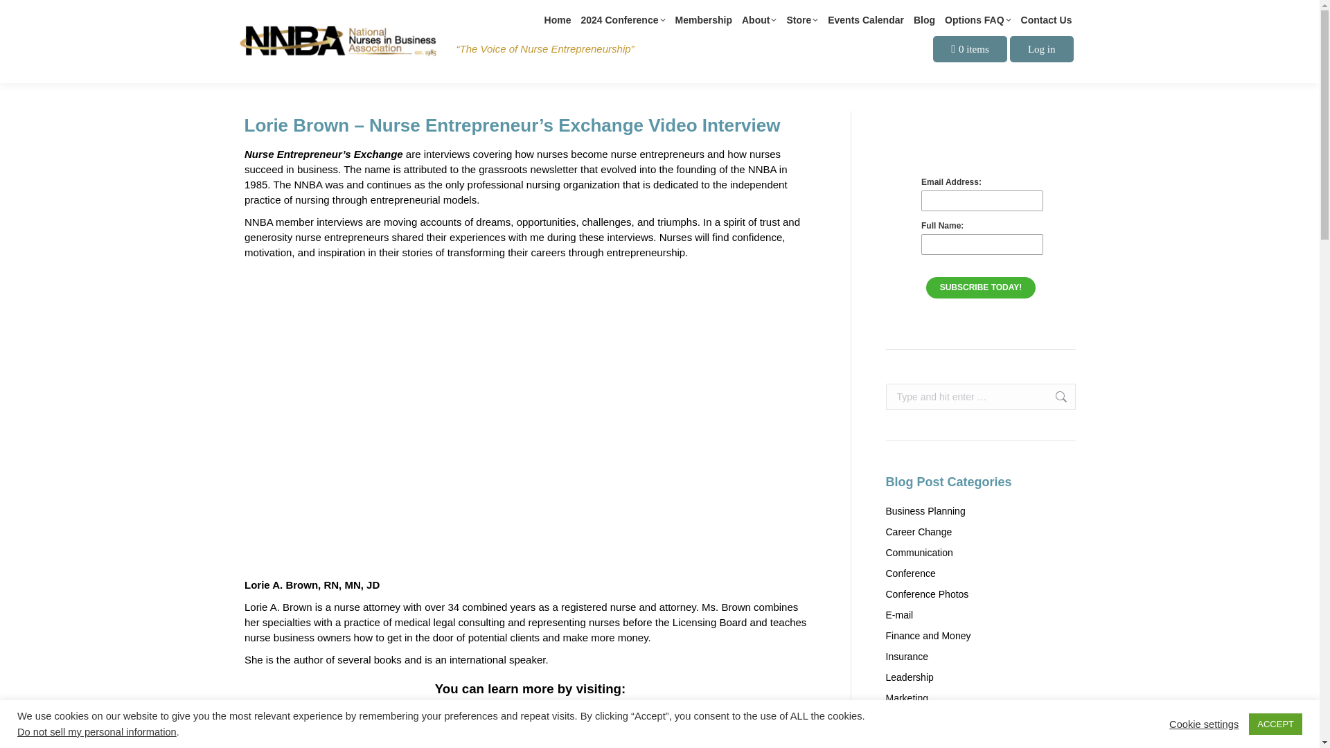 This screenshot has height=748, width=1330. I want to click on 2024 Conference, so click(622, 21).